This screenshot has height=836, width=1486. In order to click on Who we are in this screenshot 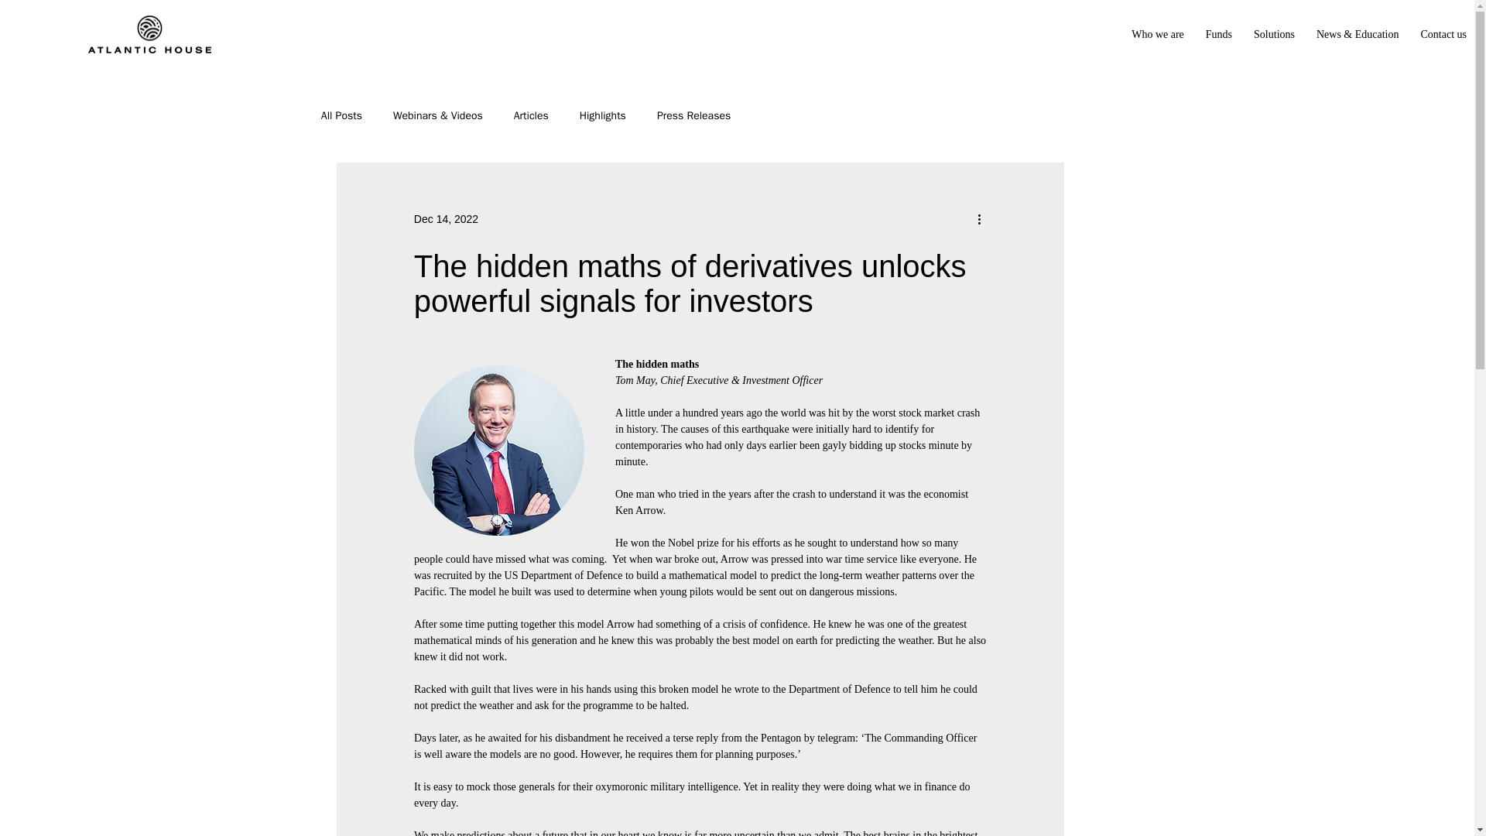, I will do `click(1157, 34)`.